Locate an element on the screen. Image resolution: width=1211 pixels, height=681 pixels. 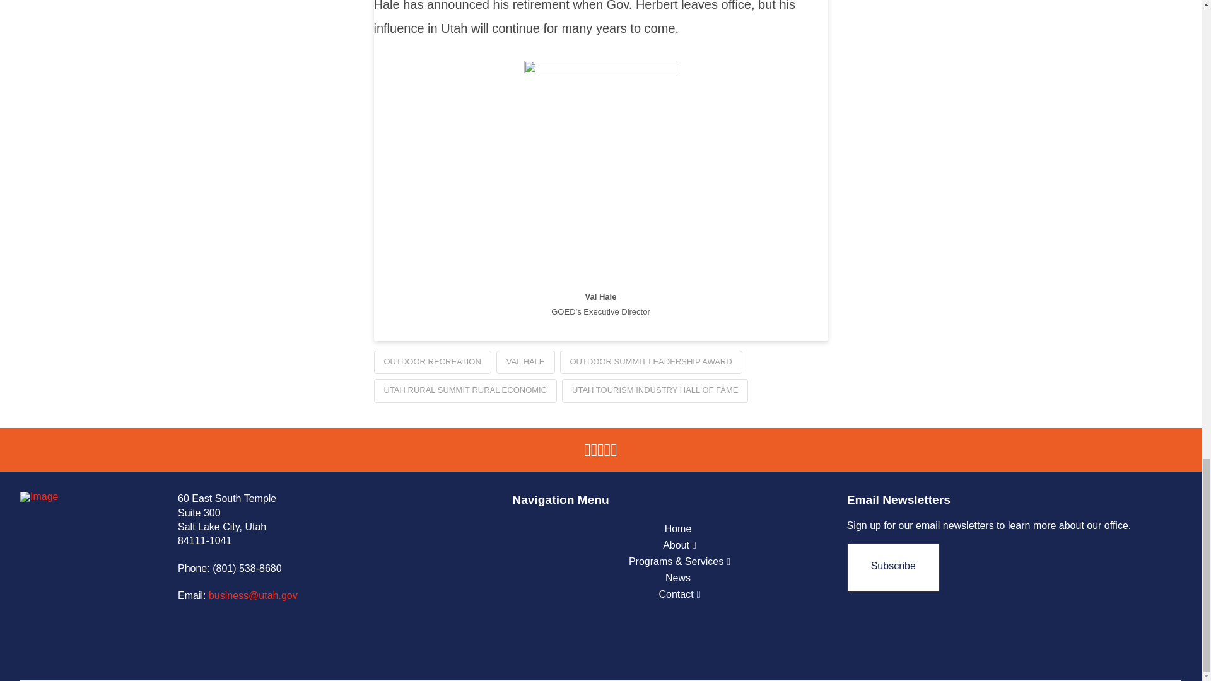
Home is located at coordinates (679, 529).